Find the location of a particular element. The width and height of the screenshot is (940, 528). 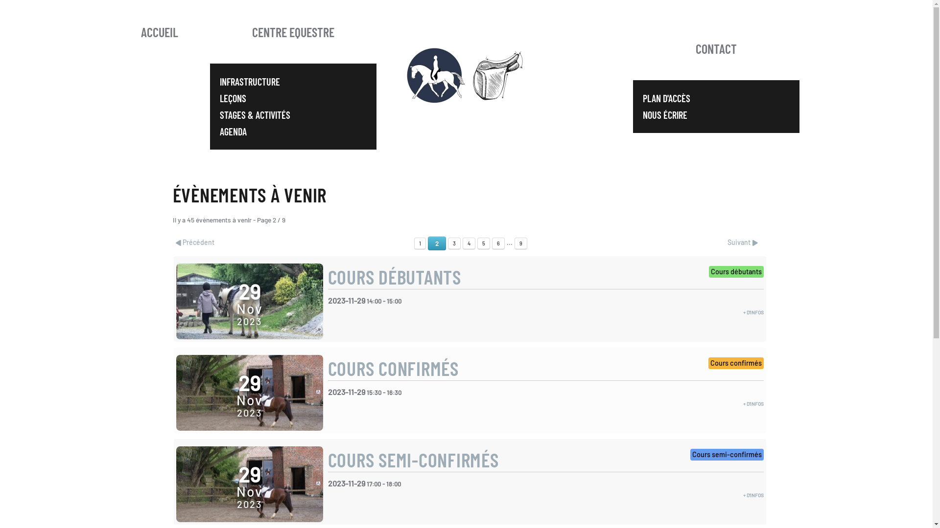

+ D'INFOS is located at coordinates (753, 404).